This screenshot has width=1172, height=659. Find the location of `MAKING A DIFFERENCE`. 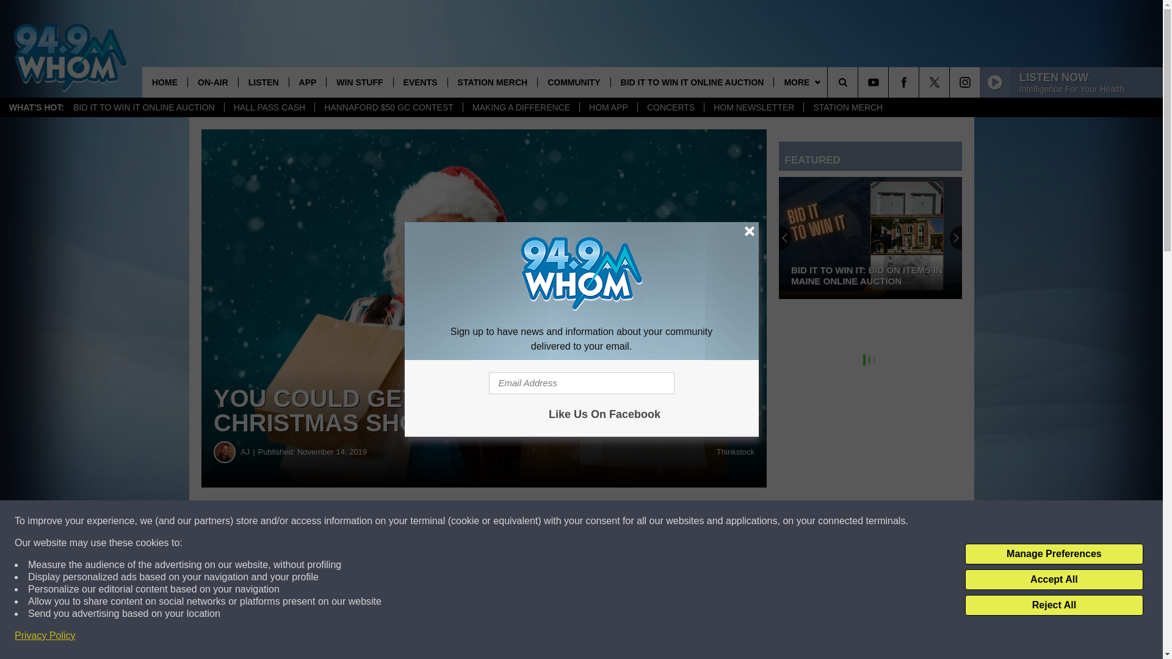

MAKING A DIFFERENCE is located at coordinates (521, 107).